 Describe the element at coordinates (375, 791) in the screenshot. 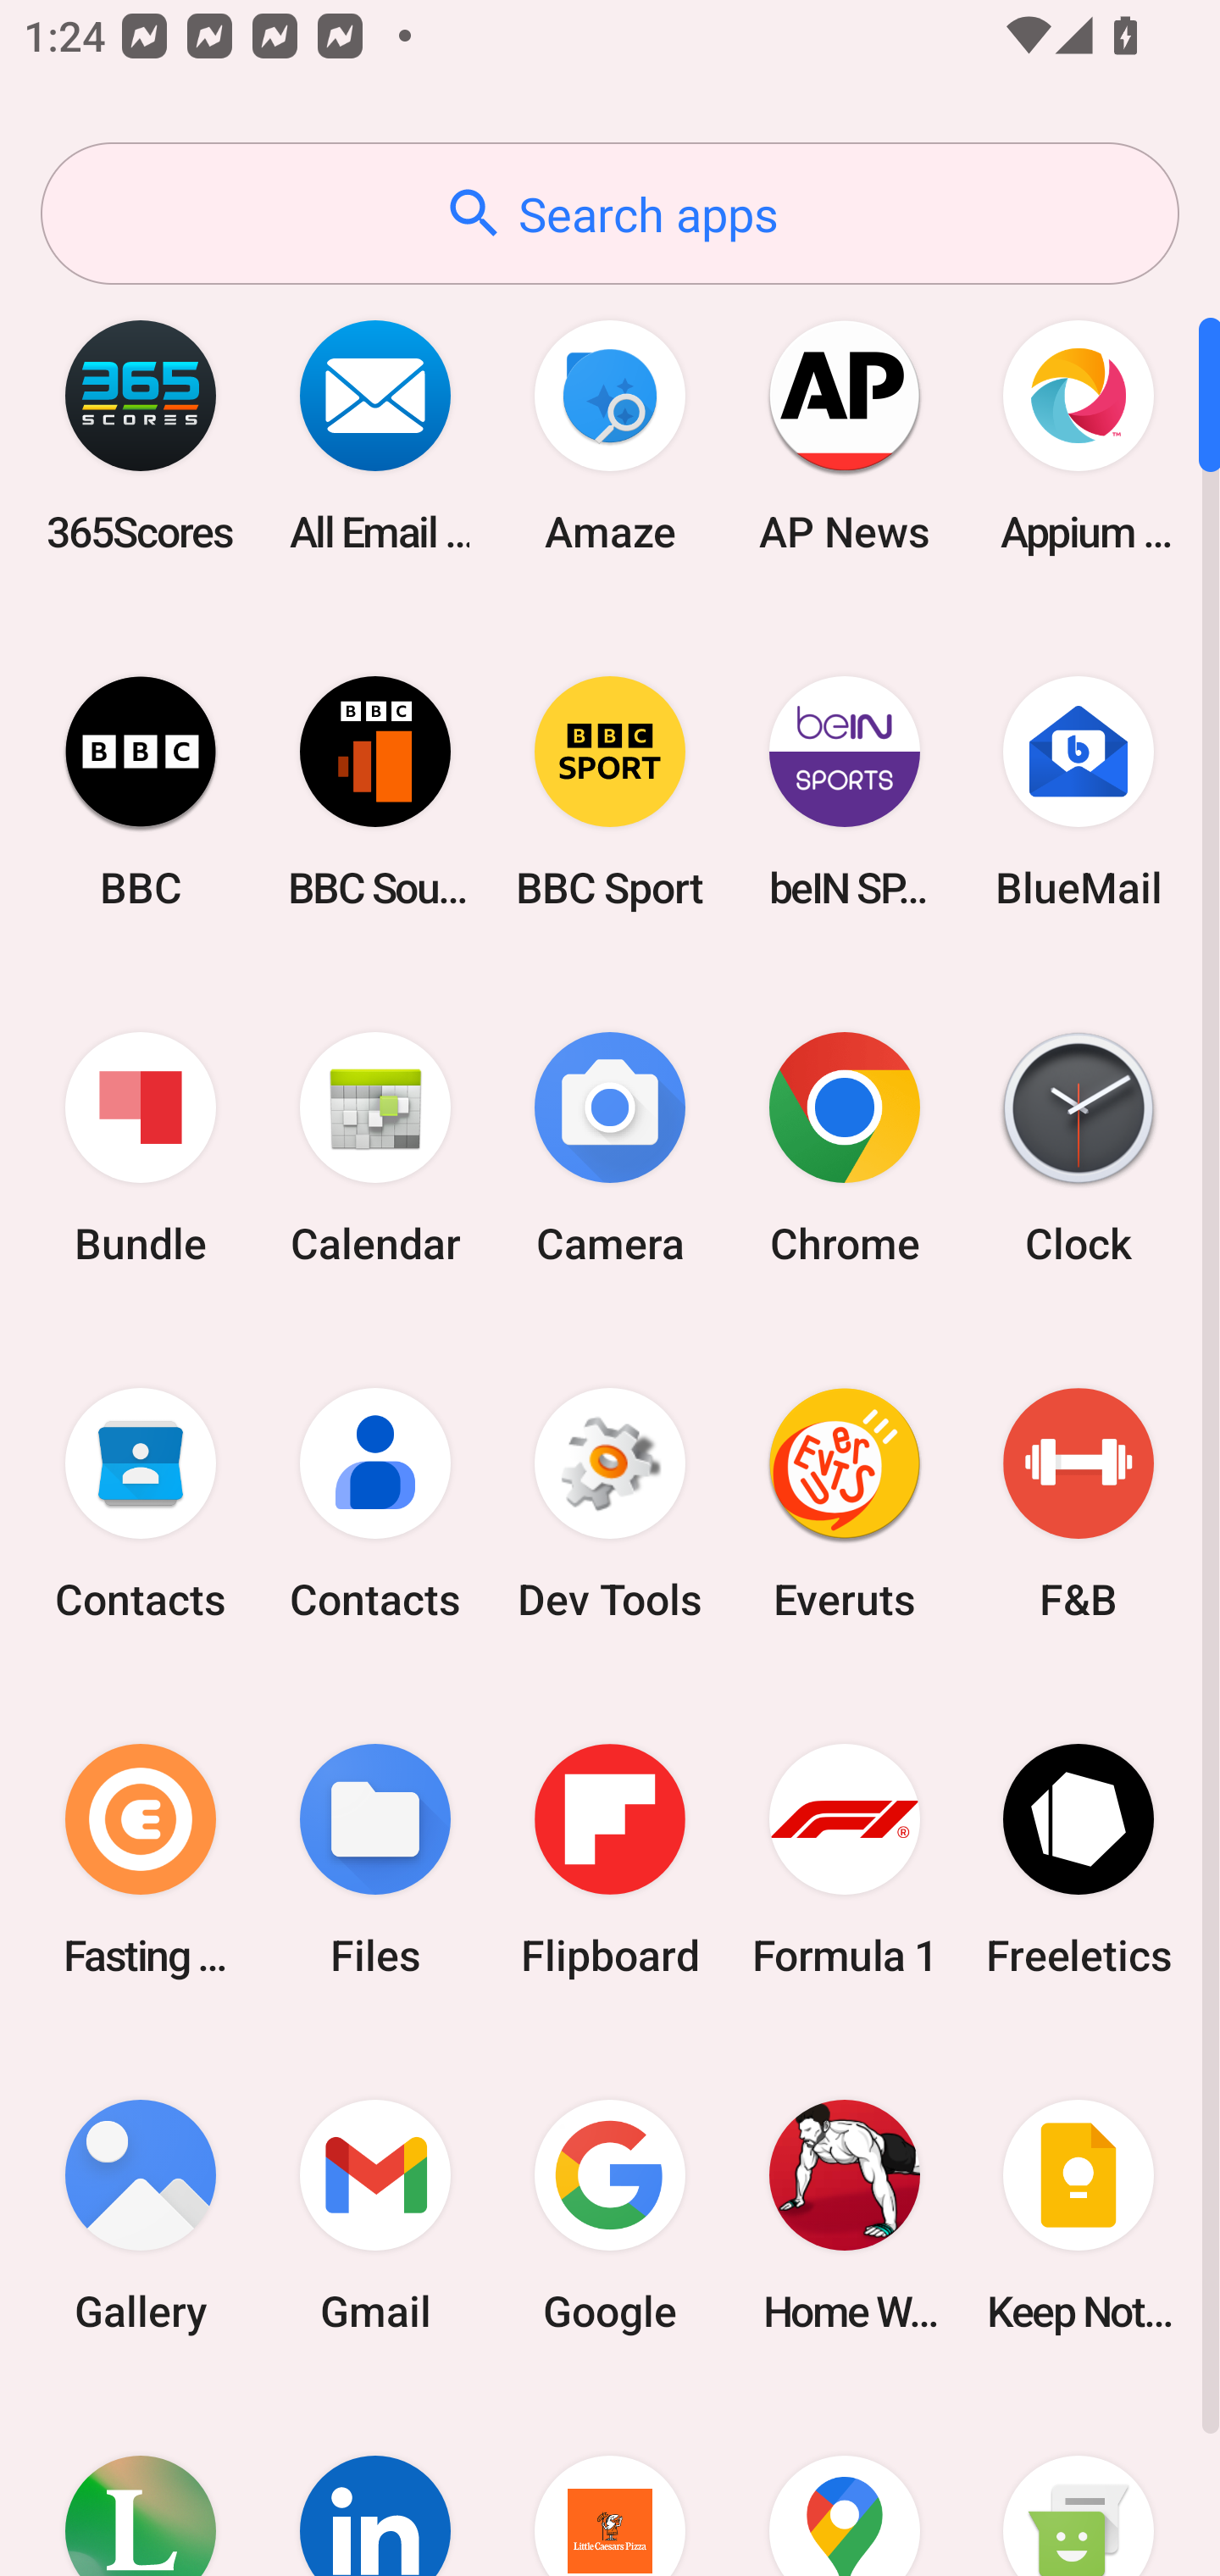

I see `BBC Sounds` at that location.